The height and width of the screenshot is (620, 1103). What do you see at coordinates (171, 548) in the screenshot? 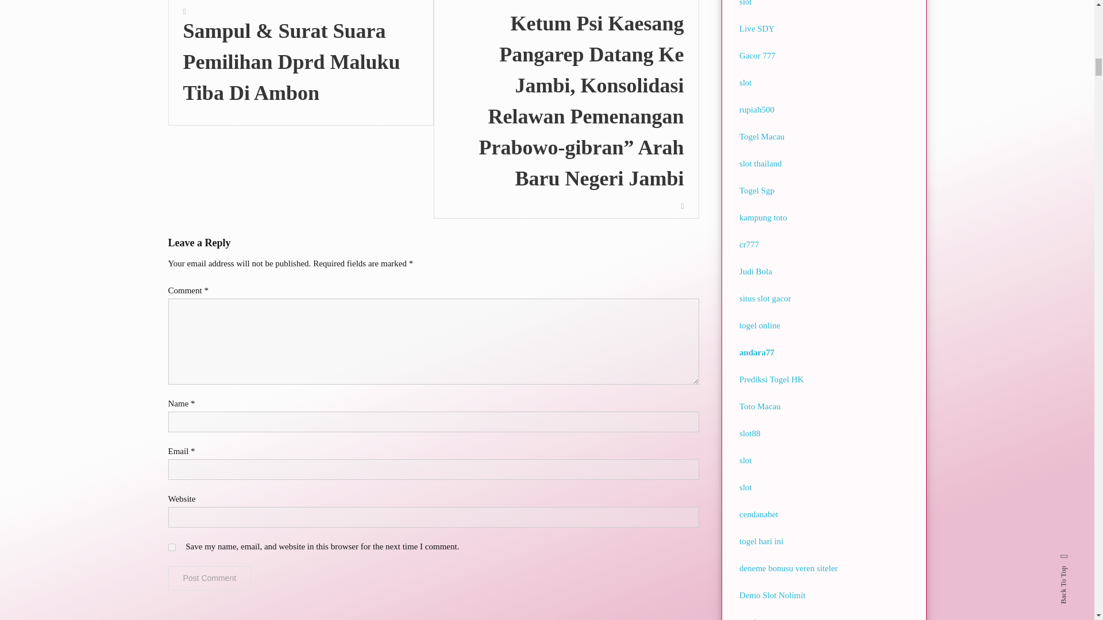
I see `yes` at bounding box center [171, 548].